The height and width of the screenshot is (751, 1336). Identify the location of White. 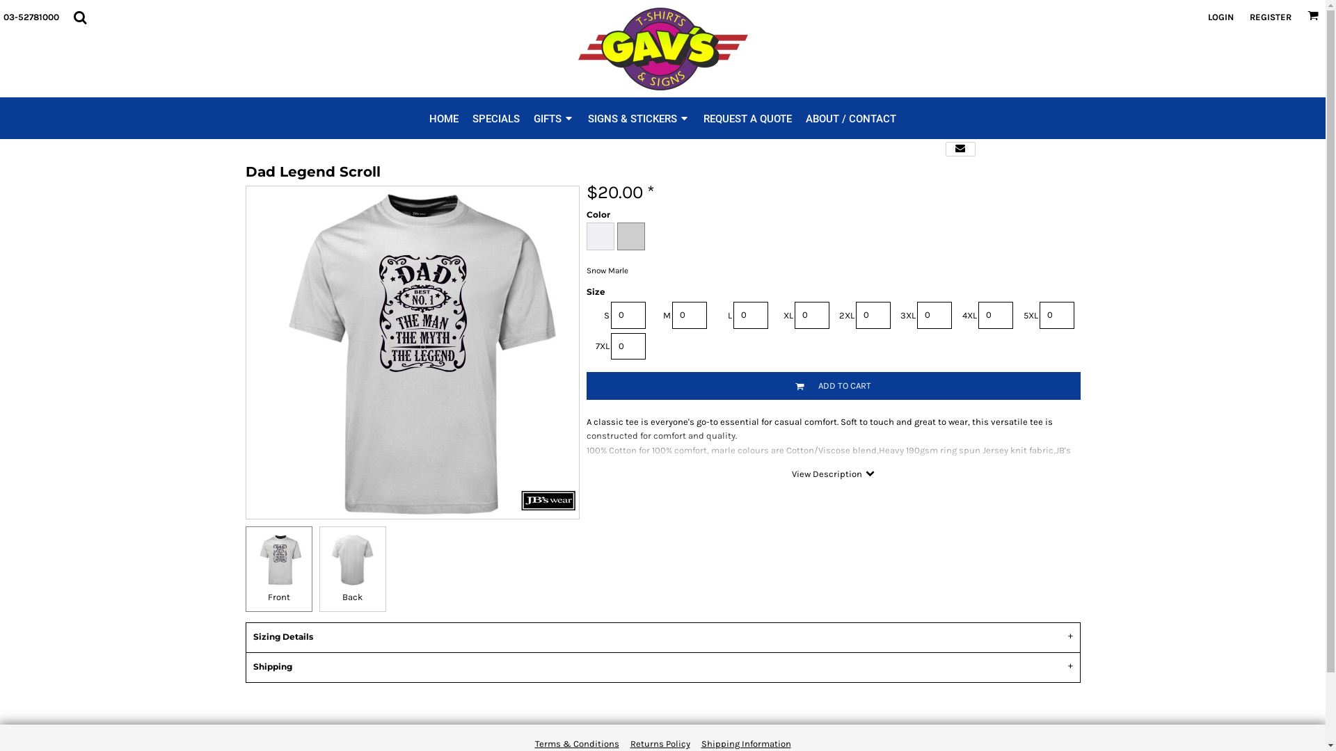
(600, 236).